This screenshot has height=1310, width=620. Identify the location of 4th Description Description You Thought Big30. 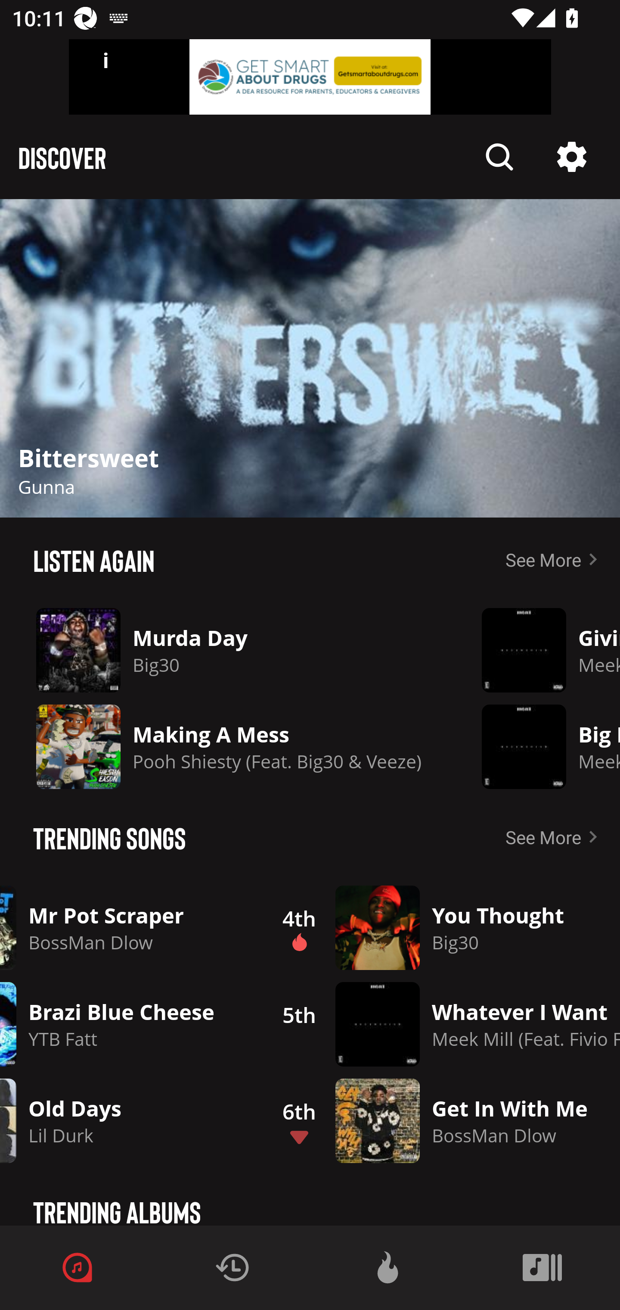
(441, 927).